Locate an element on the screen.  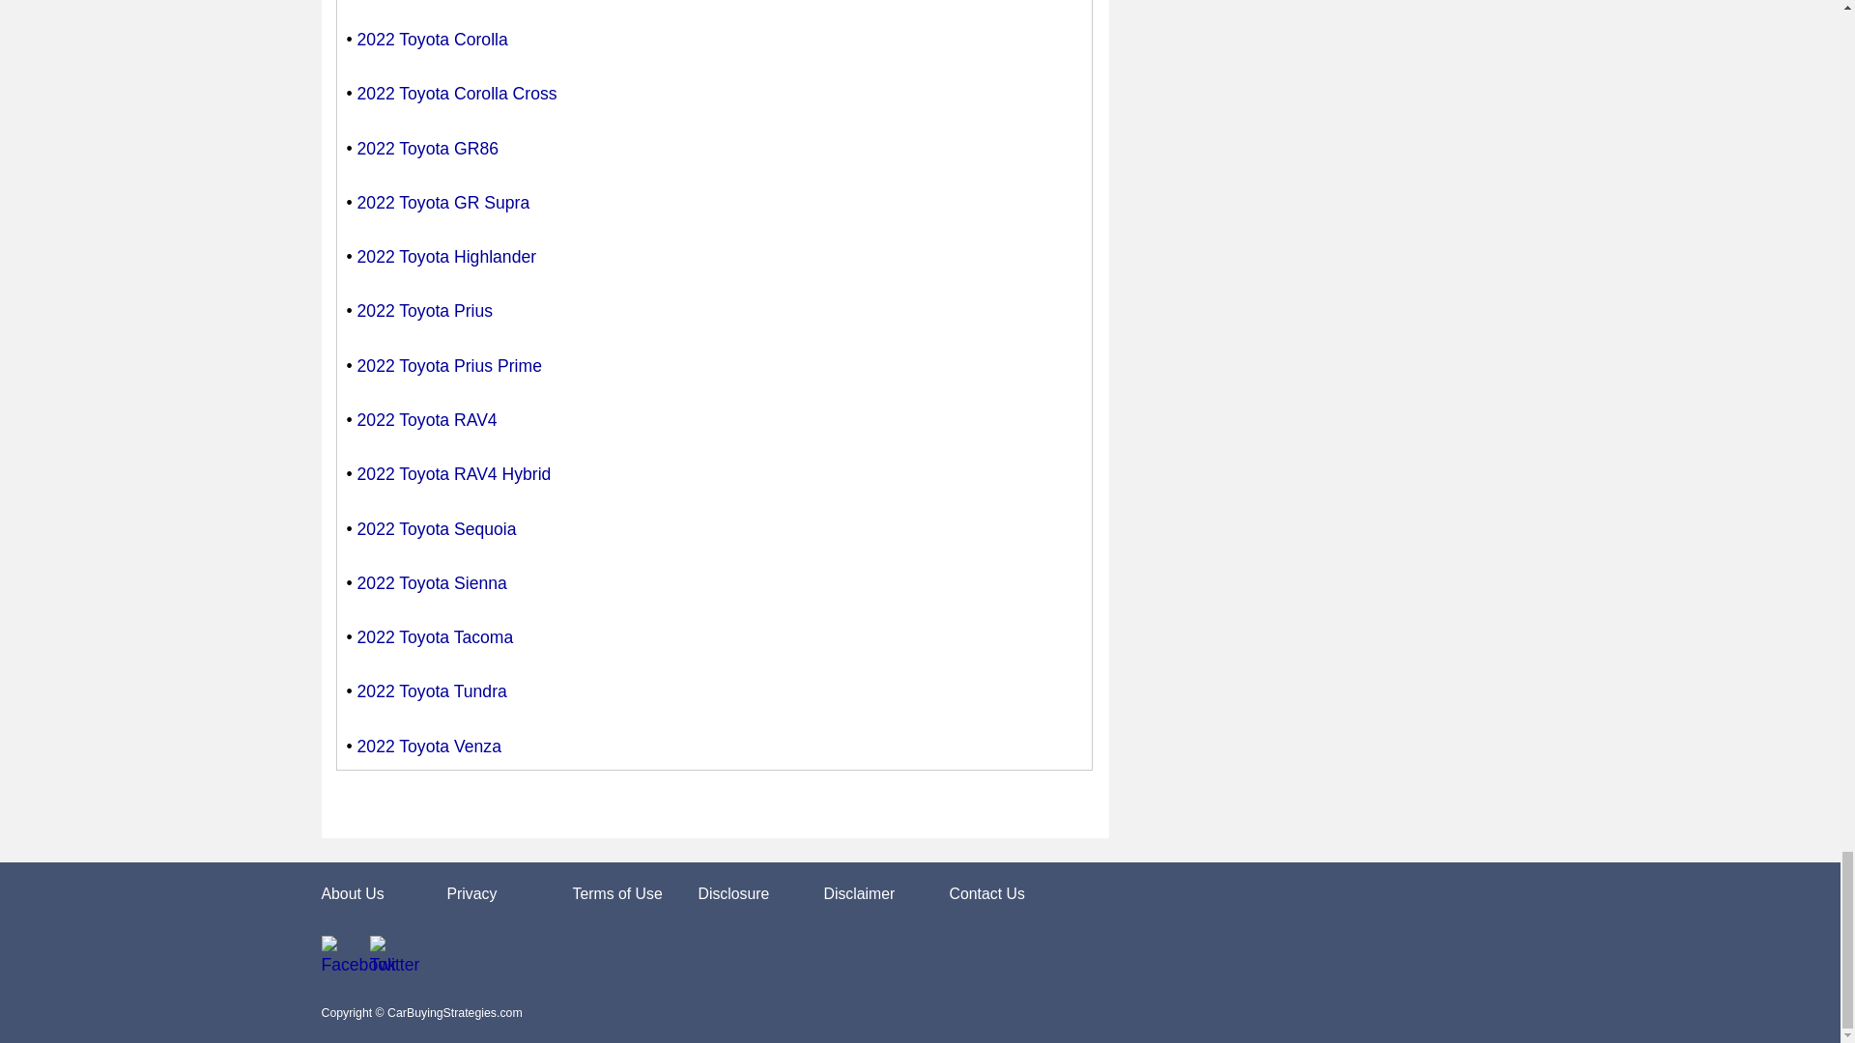
2022 Toyota GR Supra is located at coordinates (444, 203).